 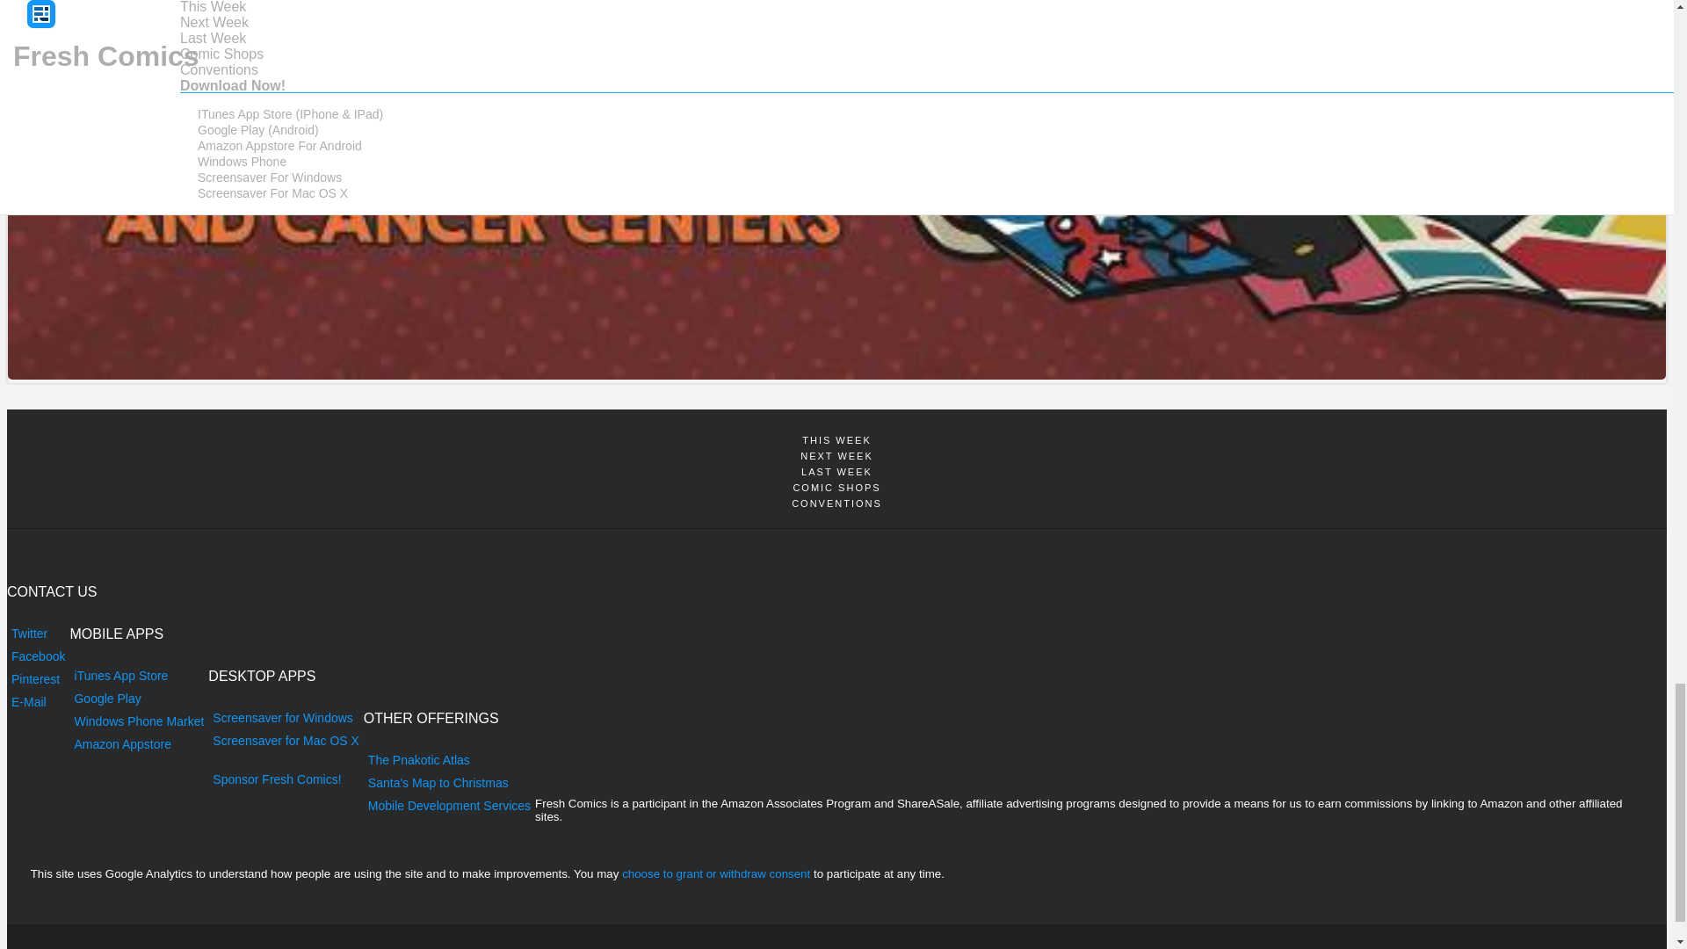 What do you see at coordinates (138, 743) in the screenshot?
I see `Amazon Appstore` at bounding box center [138, 743].